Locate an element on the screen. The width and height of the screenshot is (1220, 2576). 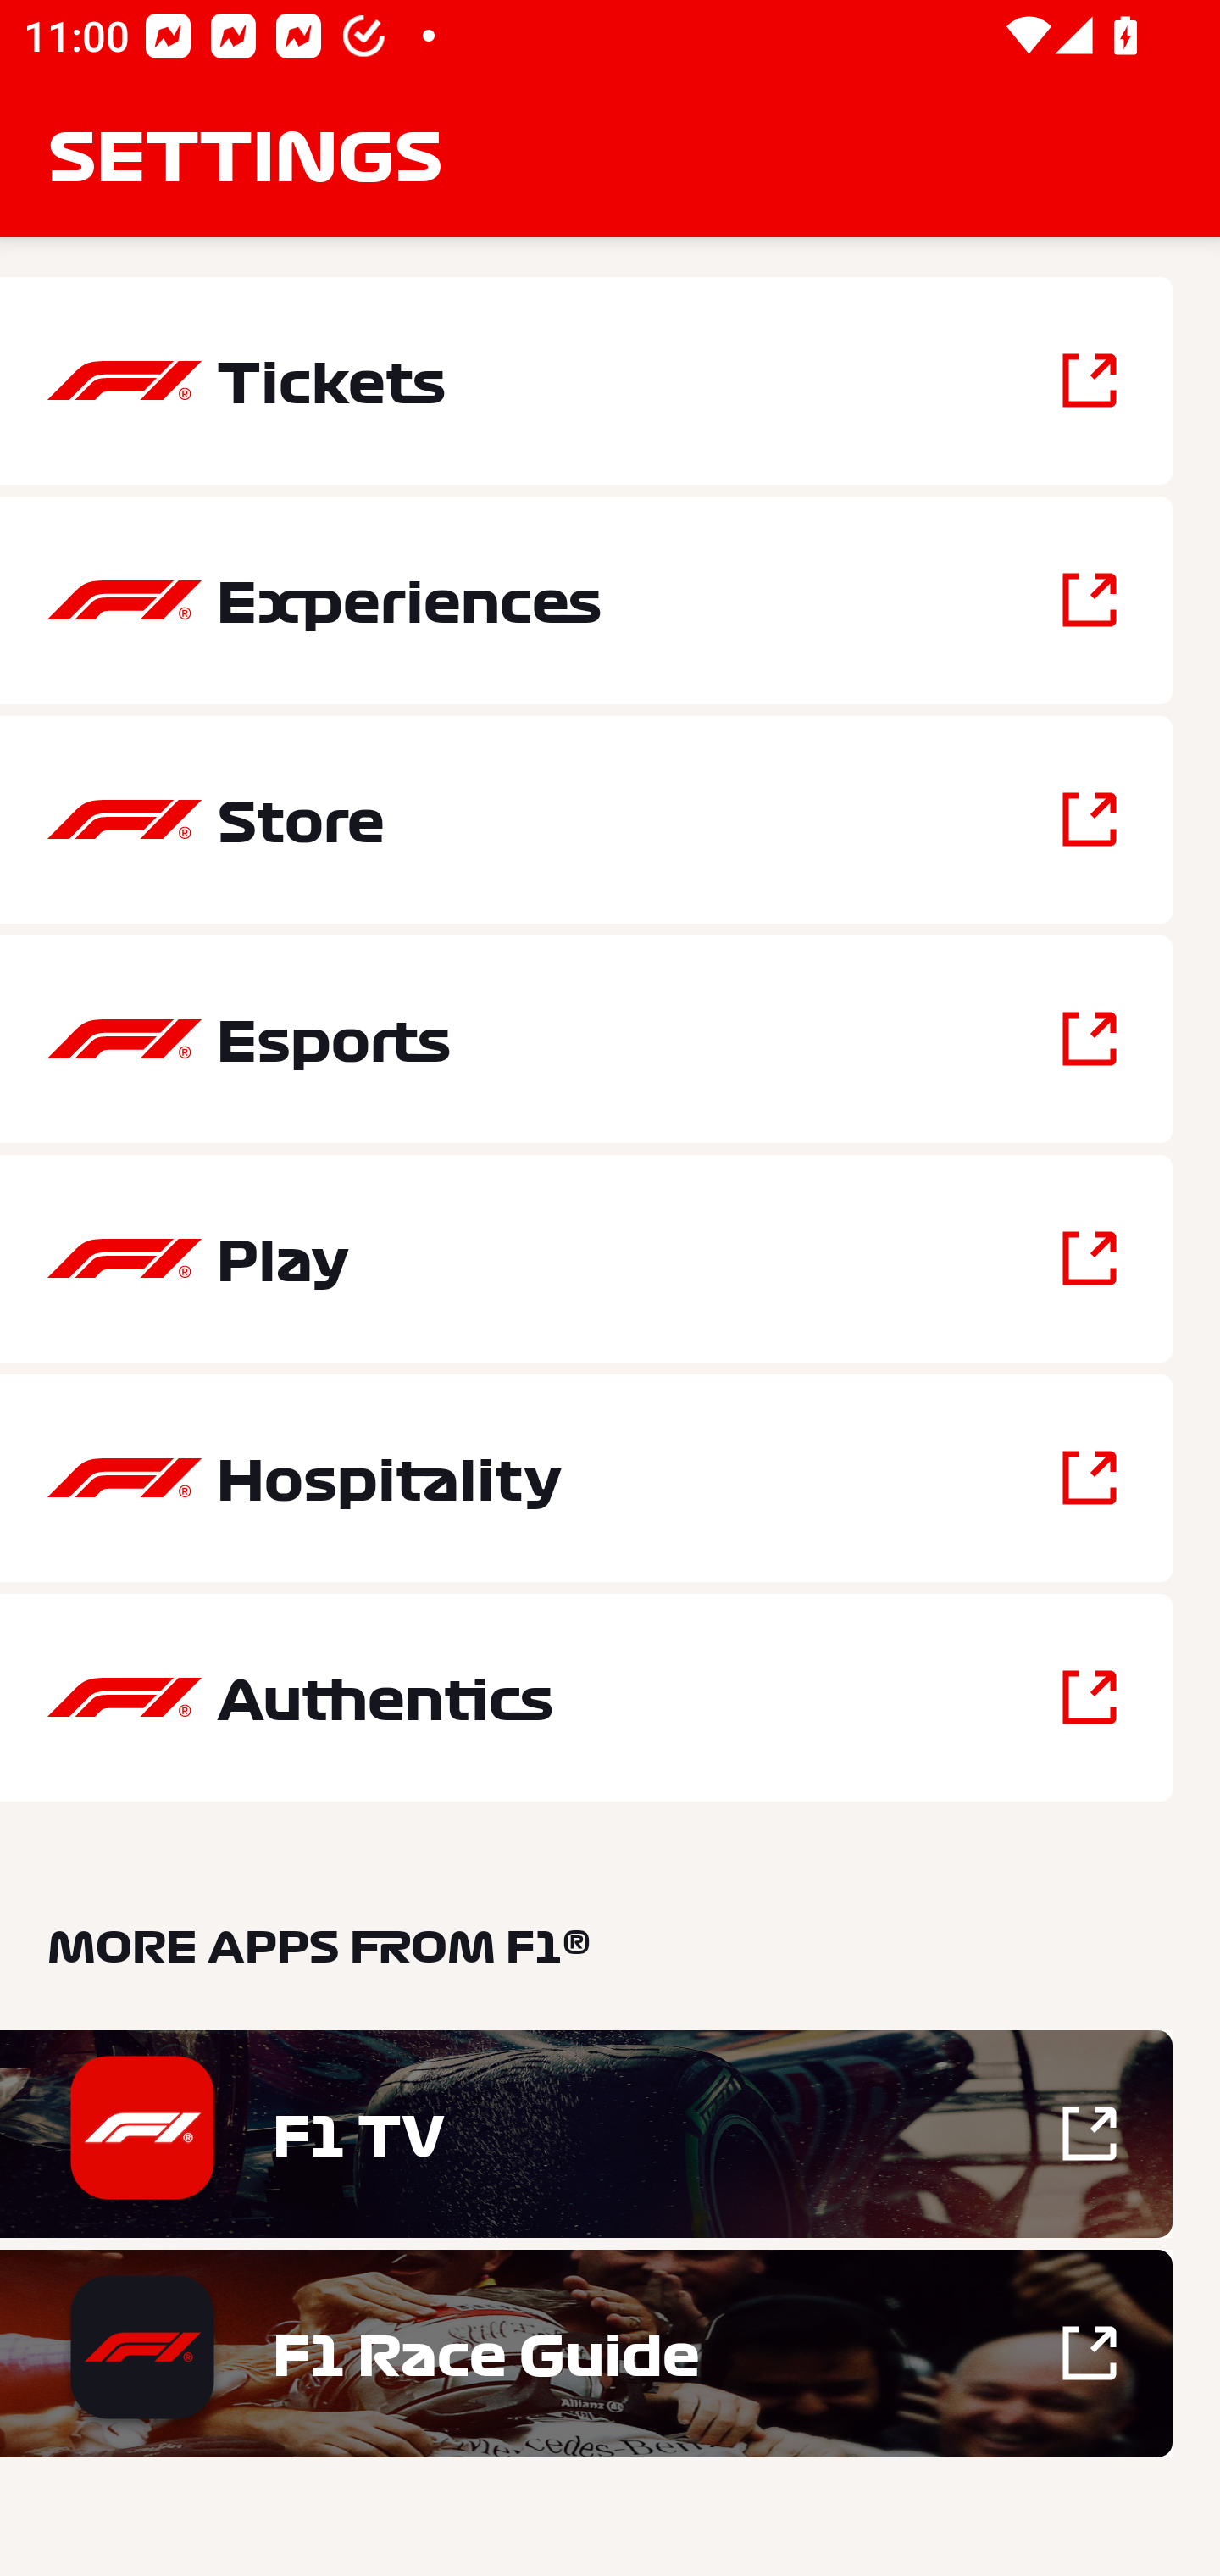
Hospitality is located at coordinates (586, 1478).